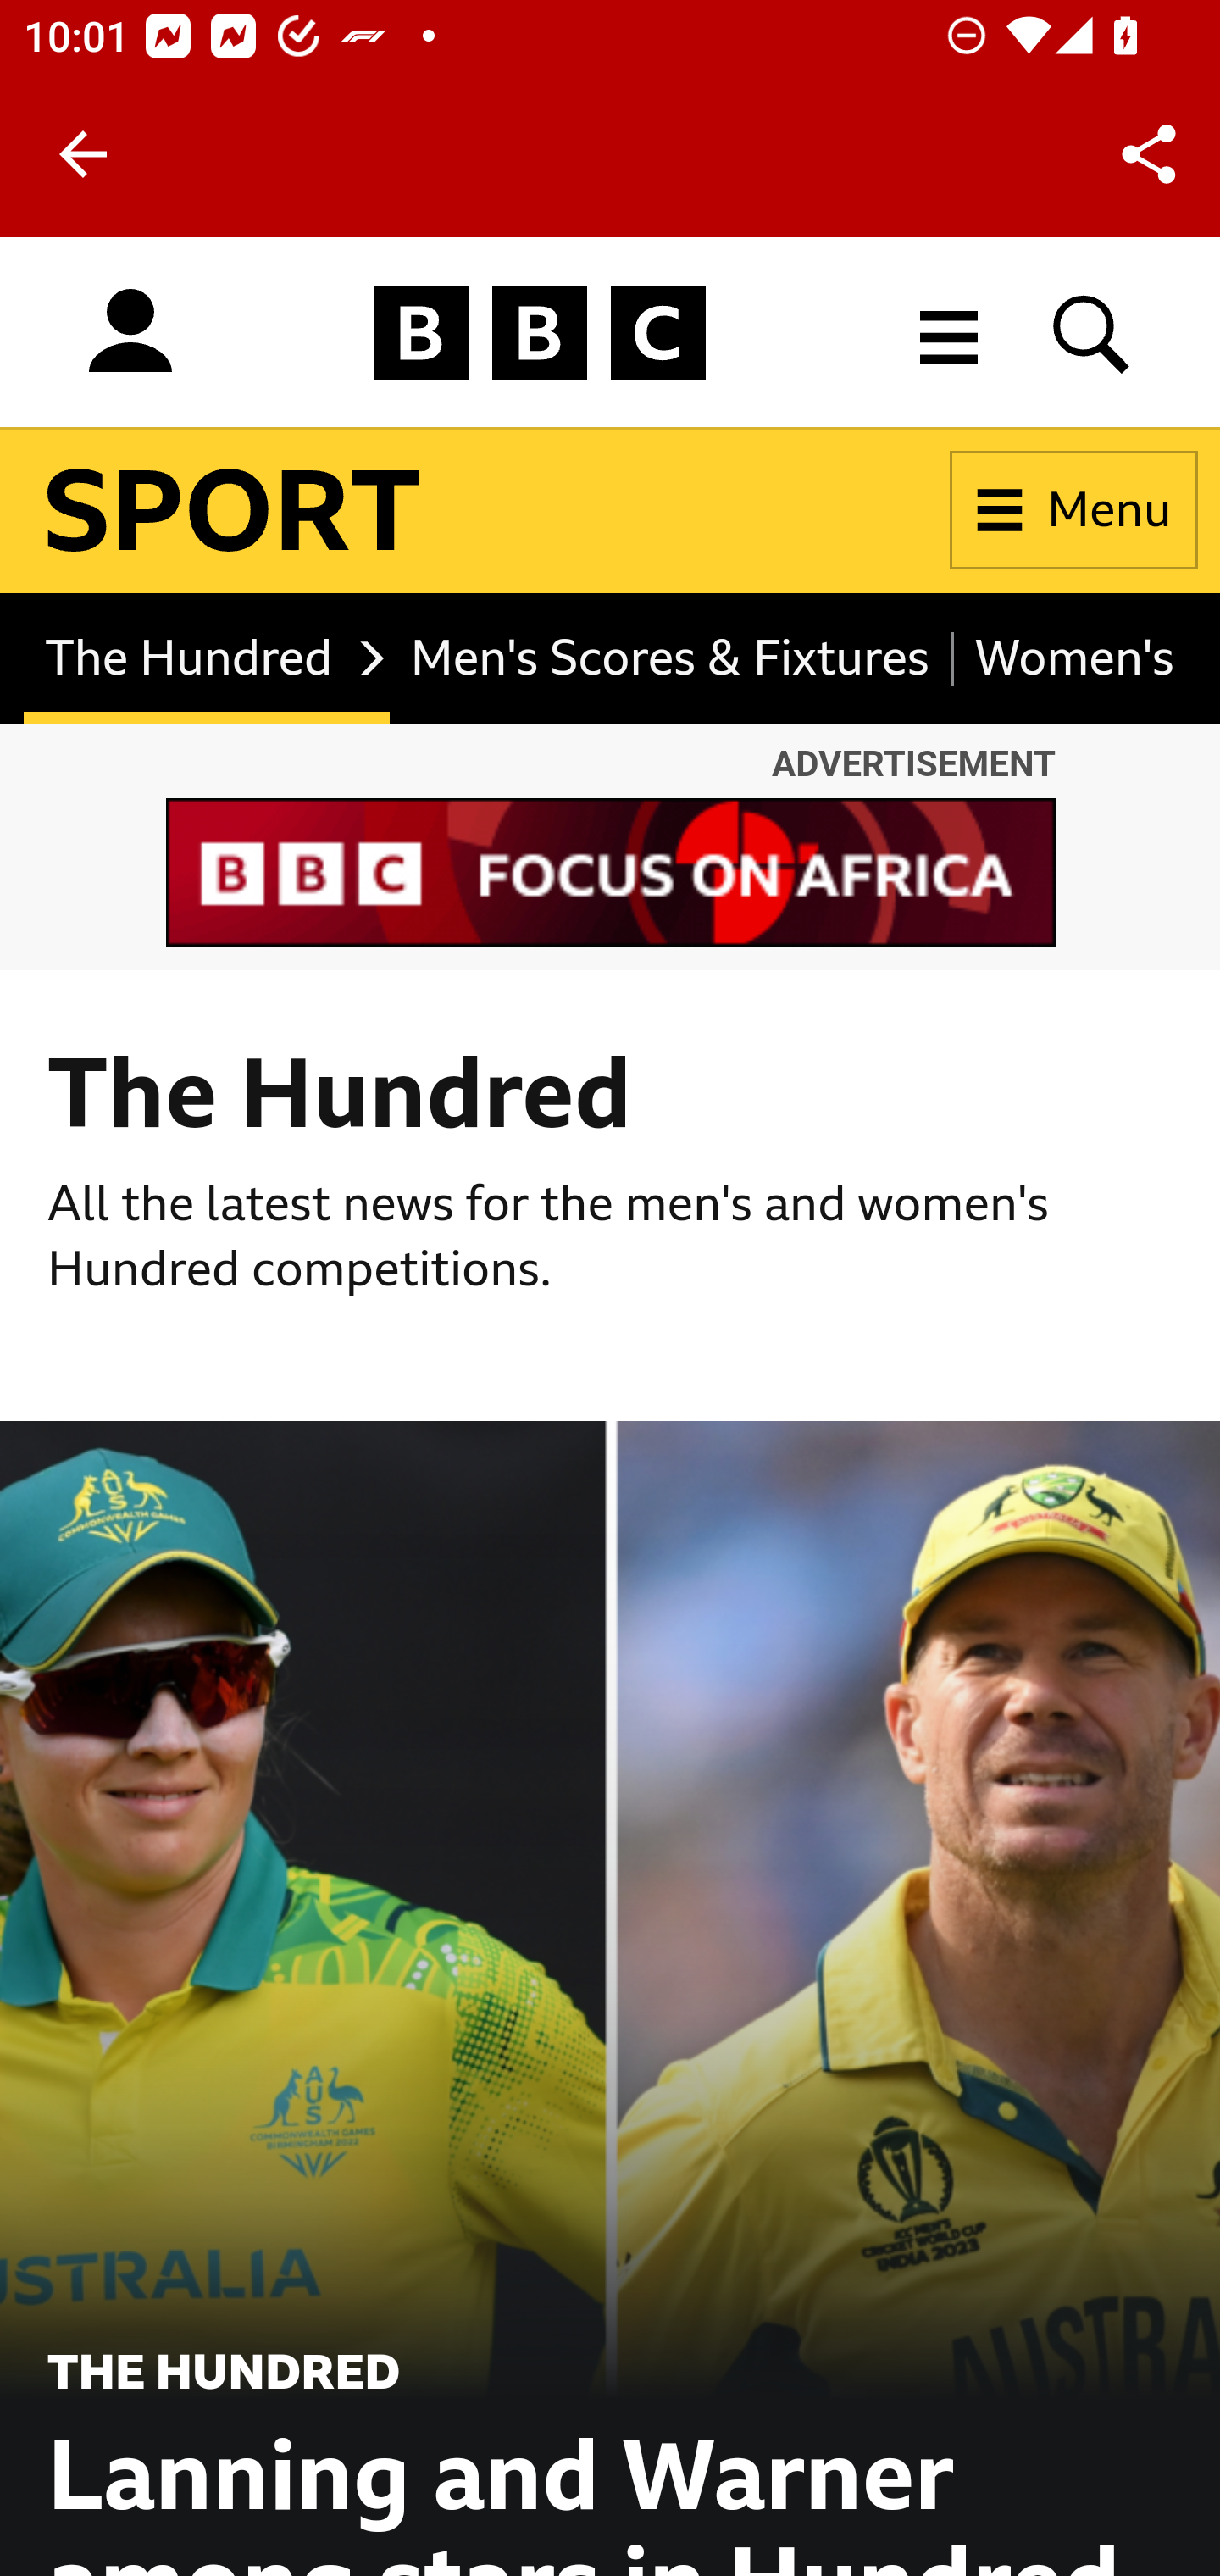 This screenshot has height=2576, width=1220. Describe the element at coordinates (83, 154) in the screenshot. I see `Back` at that location.